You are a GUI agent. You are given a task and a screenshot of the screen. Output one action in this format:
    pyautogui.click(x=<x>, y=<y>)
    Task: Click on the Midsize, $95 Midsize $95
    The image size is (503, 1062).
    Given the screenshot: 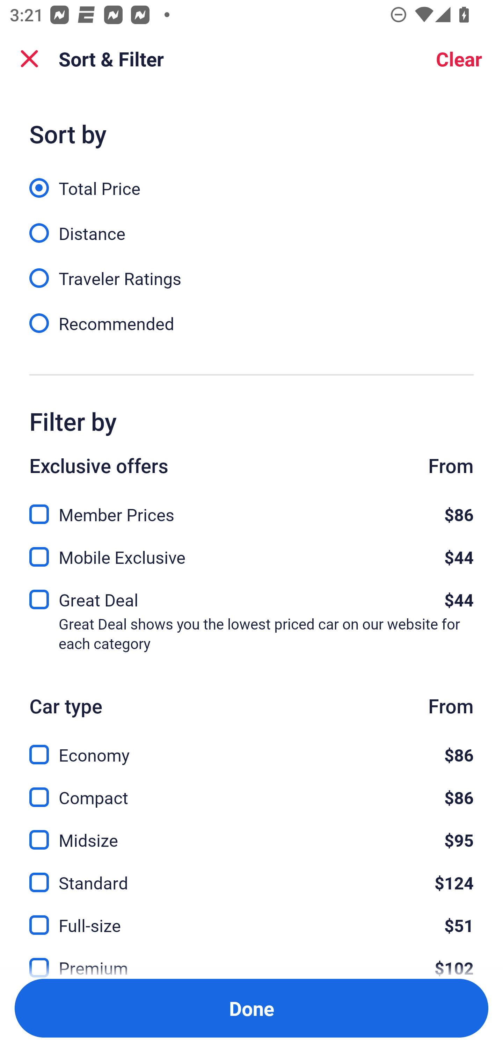 What is the action you would take?
    pyautogui.click(x=251, y=832)
    